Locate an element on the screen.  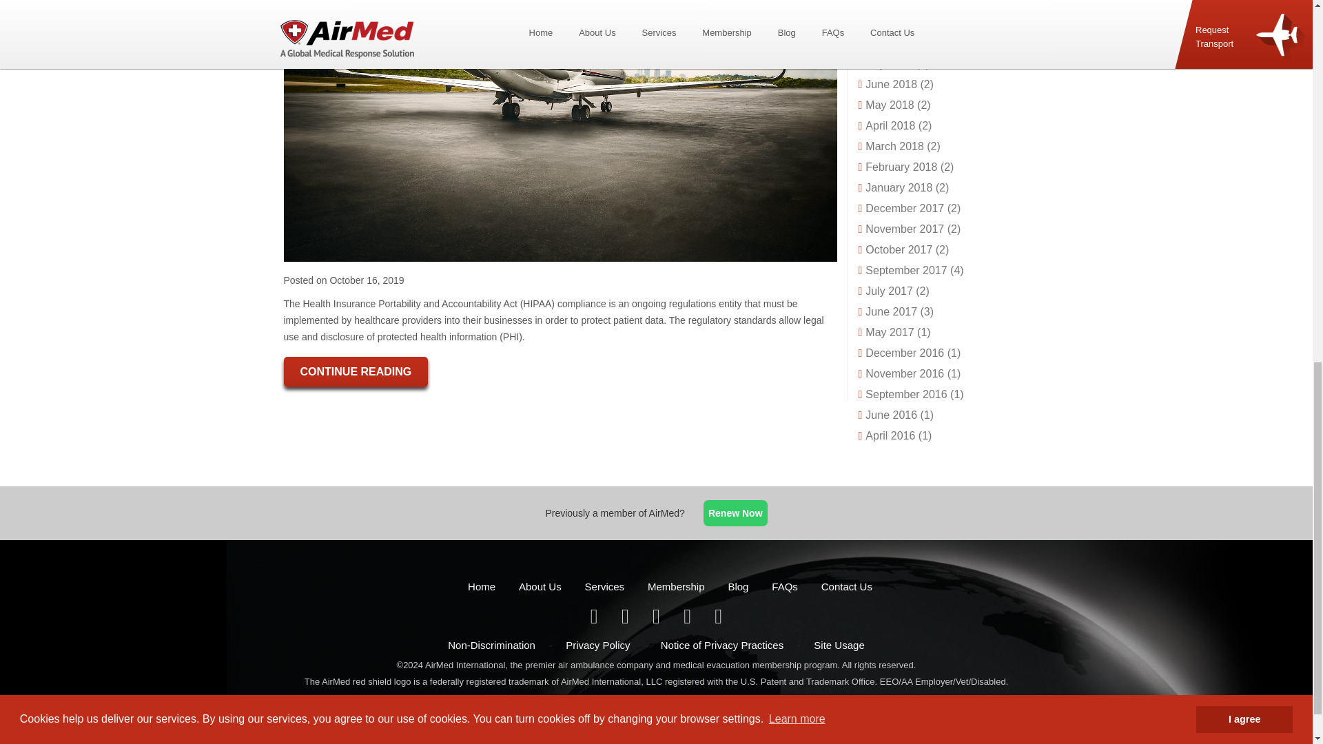
Watch our channel on YouTube is located at coordinates (688, 620).